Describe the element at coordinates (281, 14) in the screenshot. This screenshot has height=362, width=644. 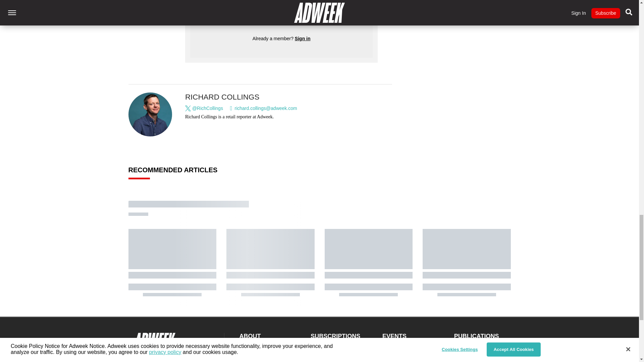
I see `View Subscription Options` at that location.